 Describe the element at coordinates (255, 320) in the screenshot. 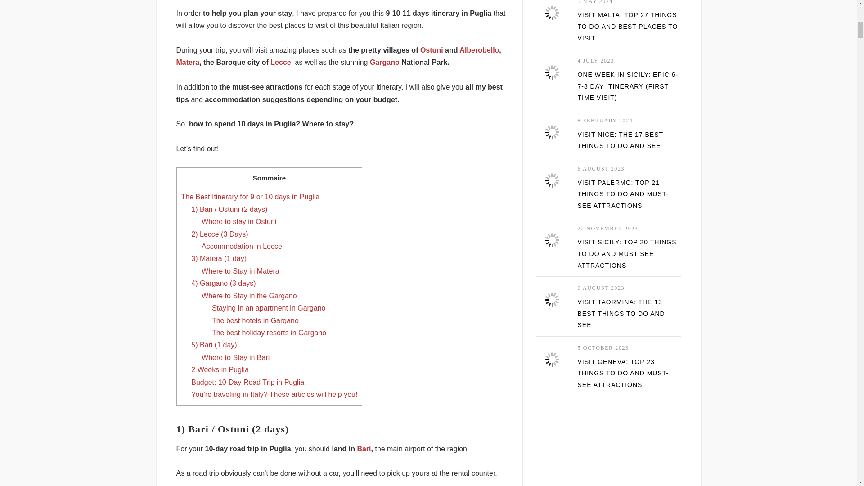

I see `The best hotels in Gargano` at that location.